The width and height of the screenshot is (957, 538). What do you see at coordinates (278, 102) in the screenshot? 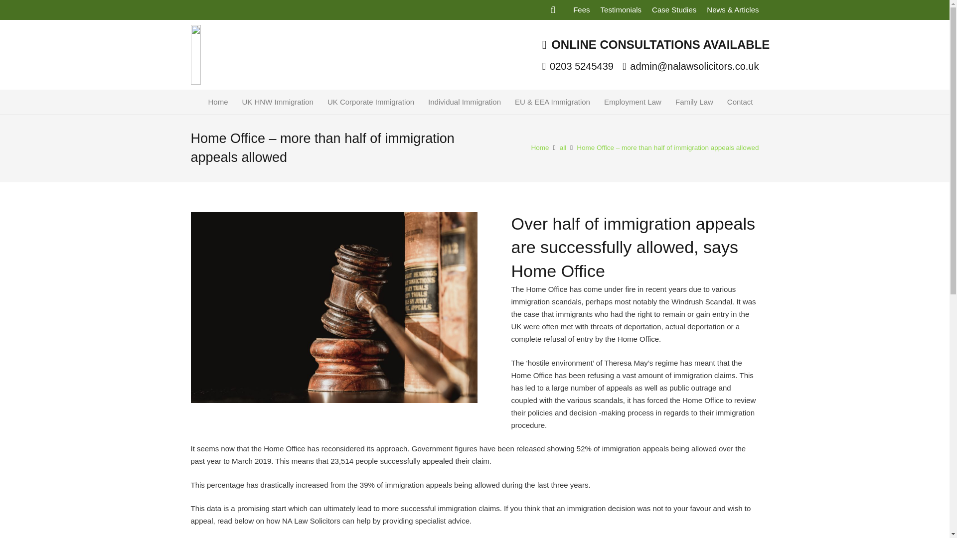
I see `UK HNW Immigration` at bounding box center [278, 102].